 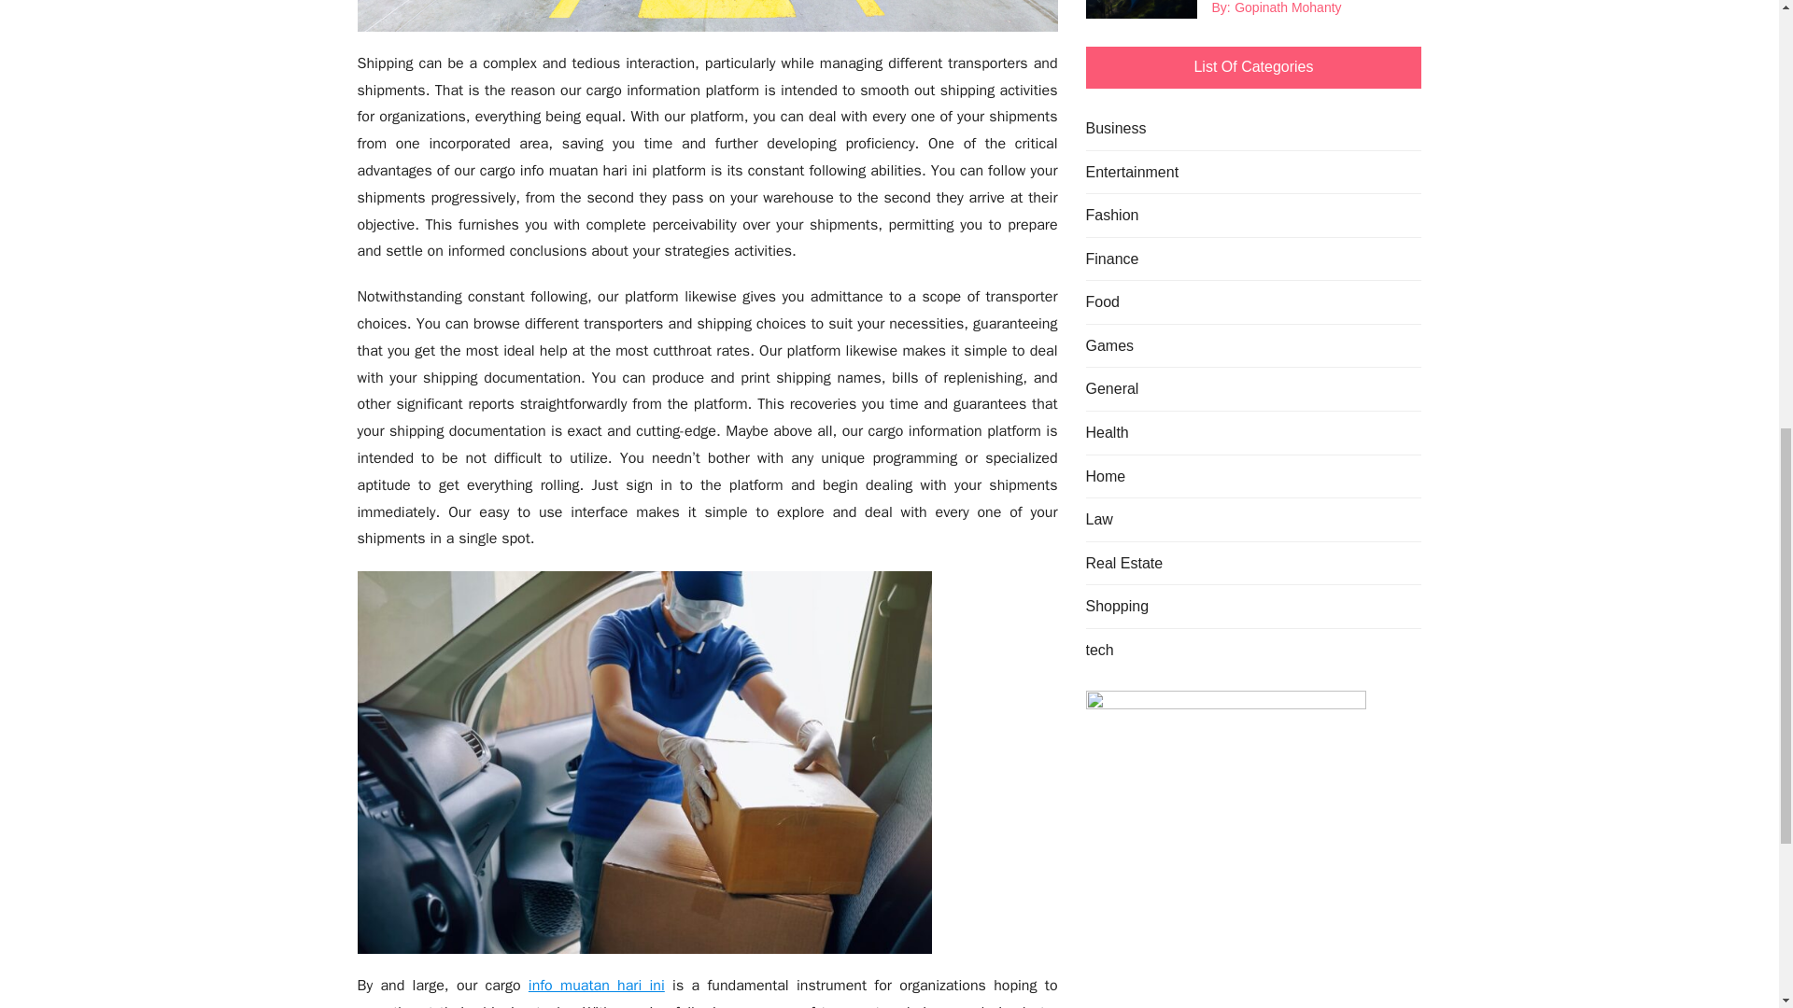 What do you see at coordinates (1288, 9) in the screenshot?
I see `Gopinath Mohanty` at bounding box center [1288, 9].